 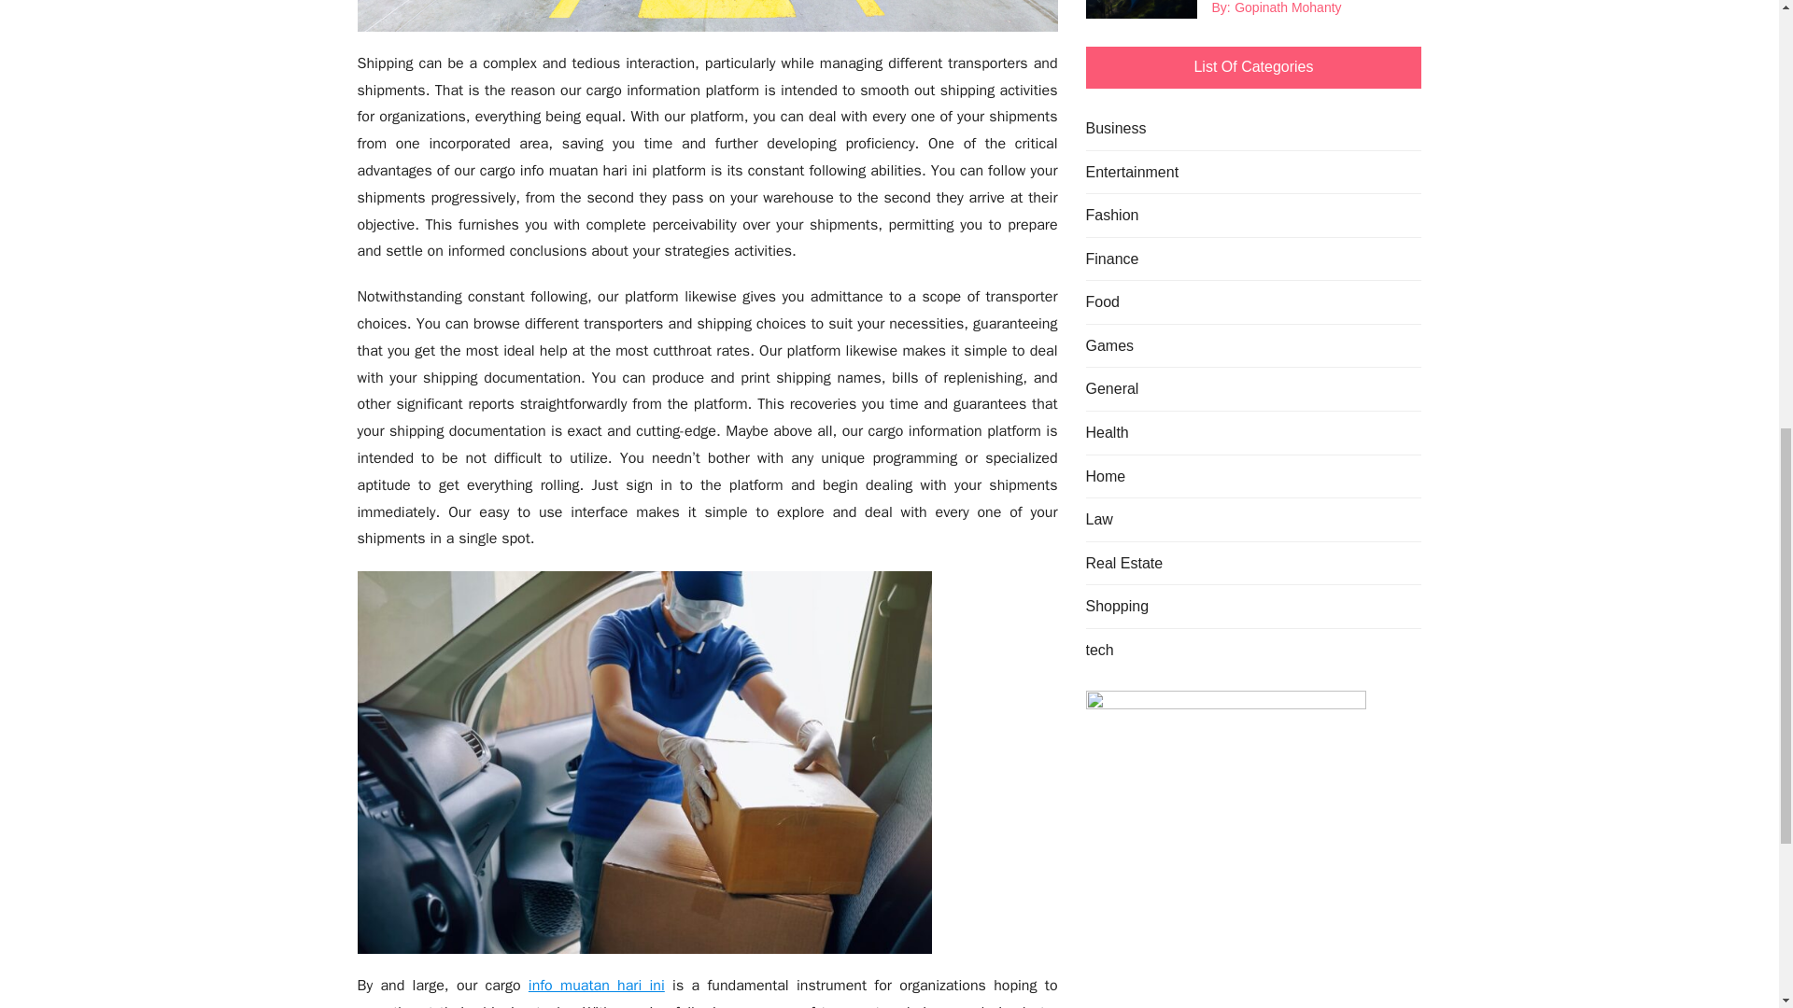 What do you see at coordinates (1288, 9) in the screenshot?
I see `Gopinath Mohanty` at bounding box center [1288, 9].